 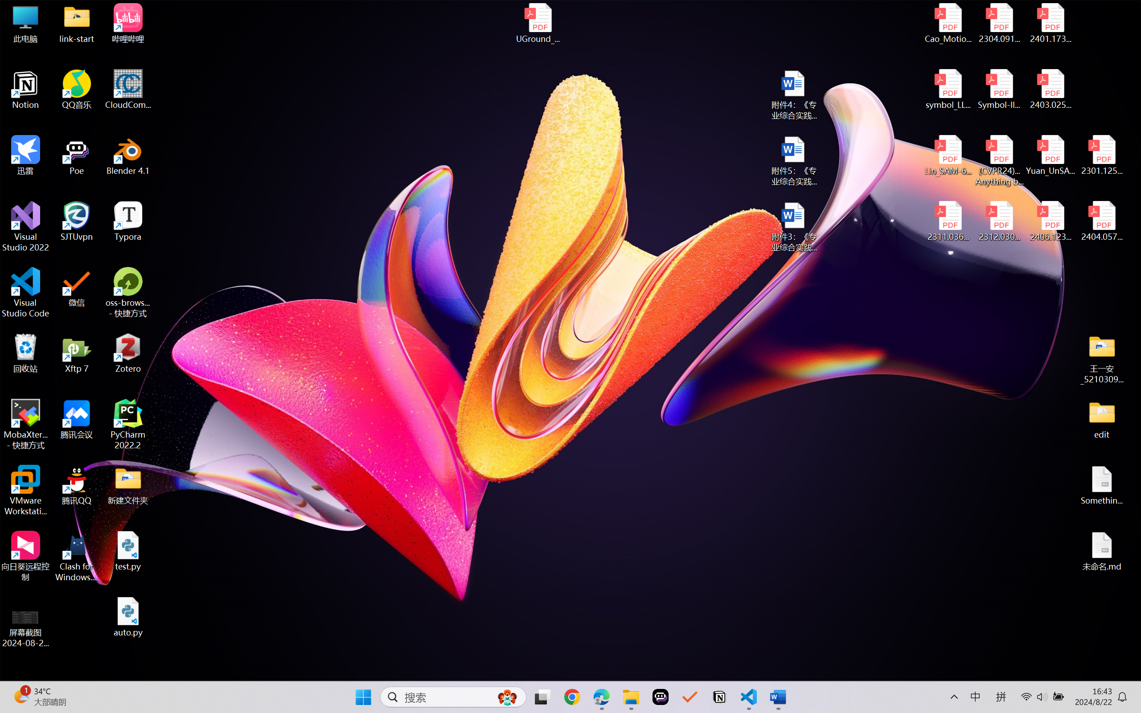 I want to click on 2301.12597v3.pdf, so click(x=1102, y=155).